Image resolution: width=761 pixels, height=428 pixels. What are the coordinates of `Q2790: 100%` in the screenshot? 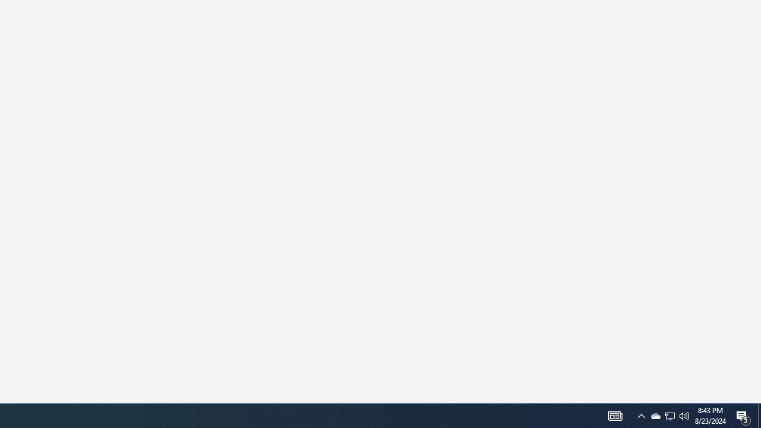 It's located at (641, 416).